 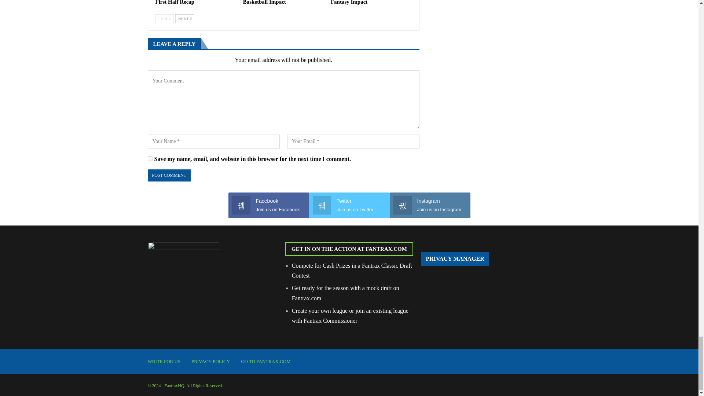 What do you see at coordinates (362, 2) in the screenshot?
I see `2024 NBA Draft Reaction: Fantasy Impact` at bounding box center [362, 2].